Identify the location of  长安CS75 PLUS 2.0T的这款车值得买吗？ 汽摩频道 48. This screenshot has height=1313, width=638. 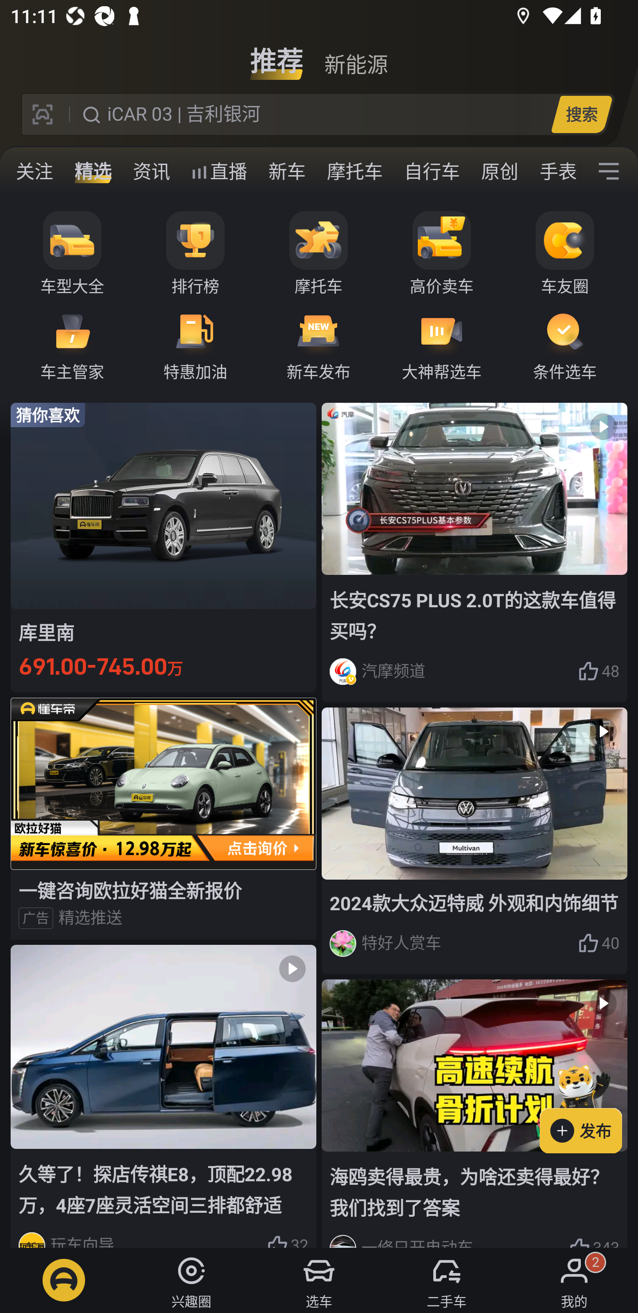
(474, 553).